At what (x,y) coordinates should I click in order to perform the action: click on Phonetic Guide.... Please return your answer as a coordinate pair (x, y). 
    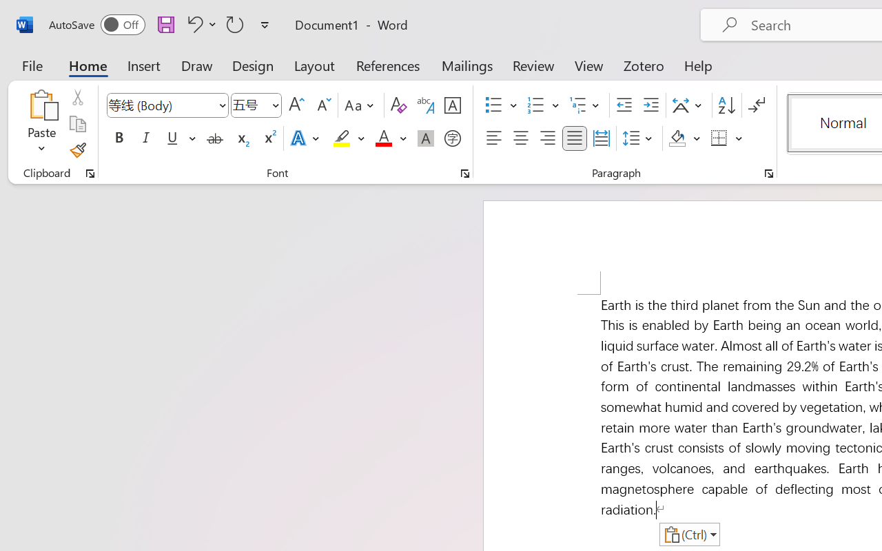
    Looking at the image, I should click on (426, 105).